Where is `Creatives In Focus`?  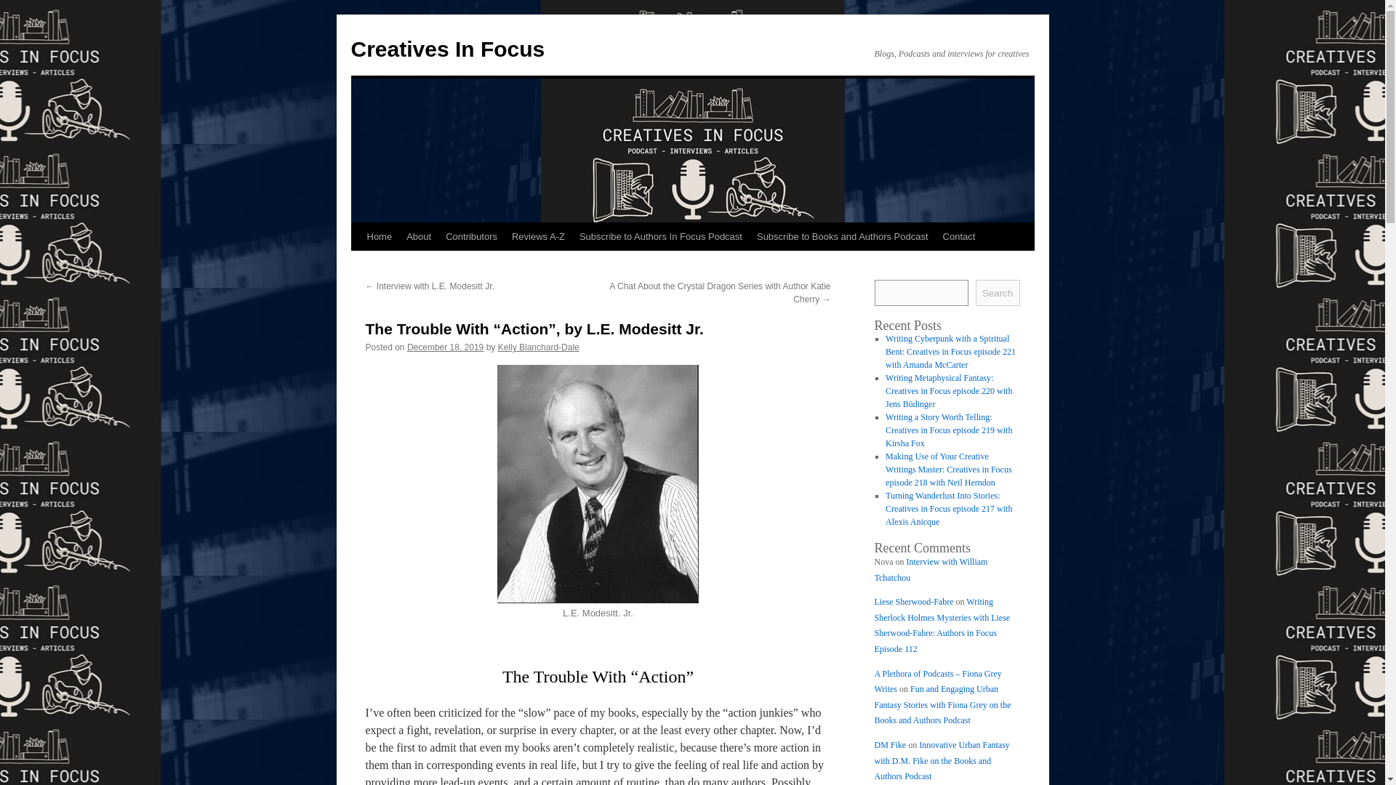 Creatives In Focus is located at coordinates (446, 49).